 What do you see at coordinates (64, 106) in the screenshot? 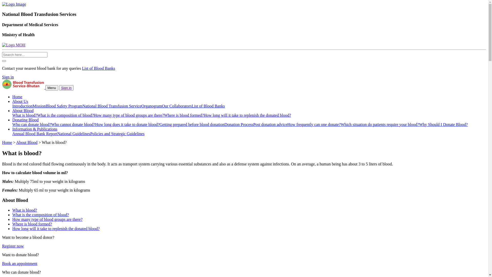
I see `Blood Safety Program` at bounding box center [64, 106].